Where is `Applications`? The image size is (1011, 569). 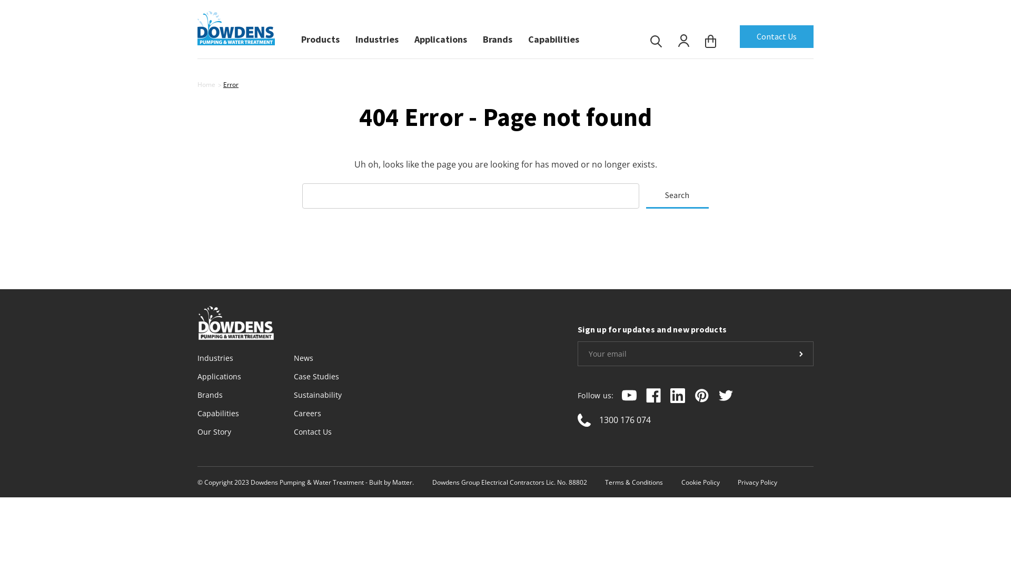 Applications is located at coordinates (219, 376).